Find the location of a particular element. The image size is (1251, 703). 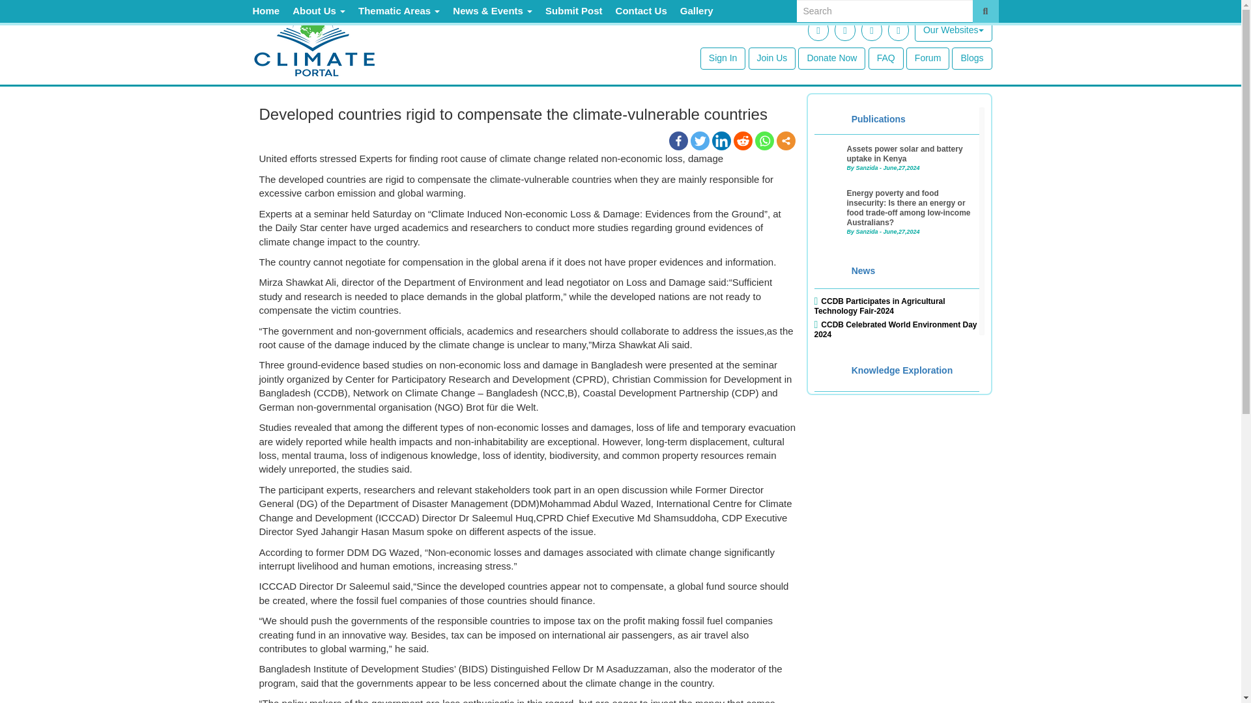

Blogs is located at coordinates (972, 59).